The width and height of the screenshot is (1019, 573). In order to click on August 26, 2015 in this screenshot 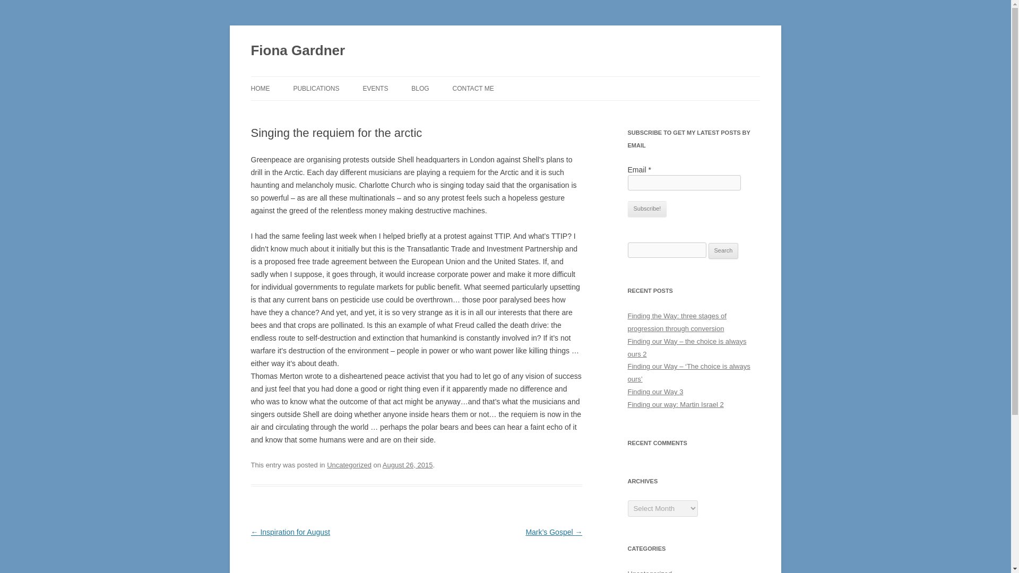, I will do `click(408, 465)`.